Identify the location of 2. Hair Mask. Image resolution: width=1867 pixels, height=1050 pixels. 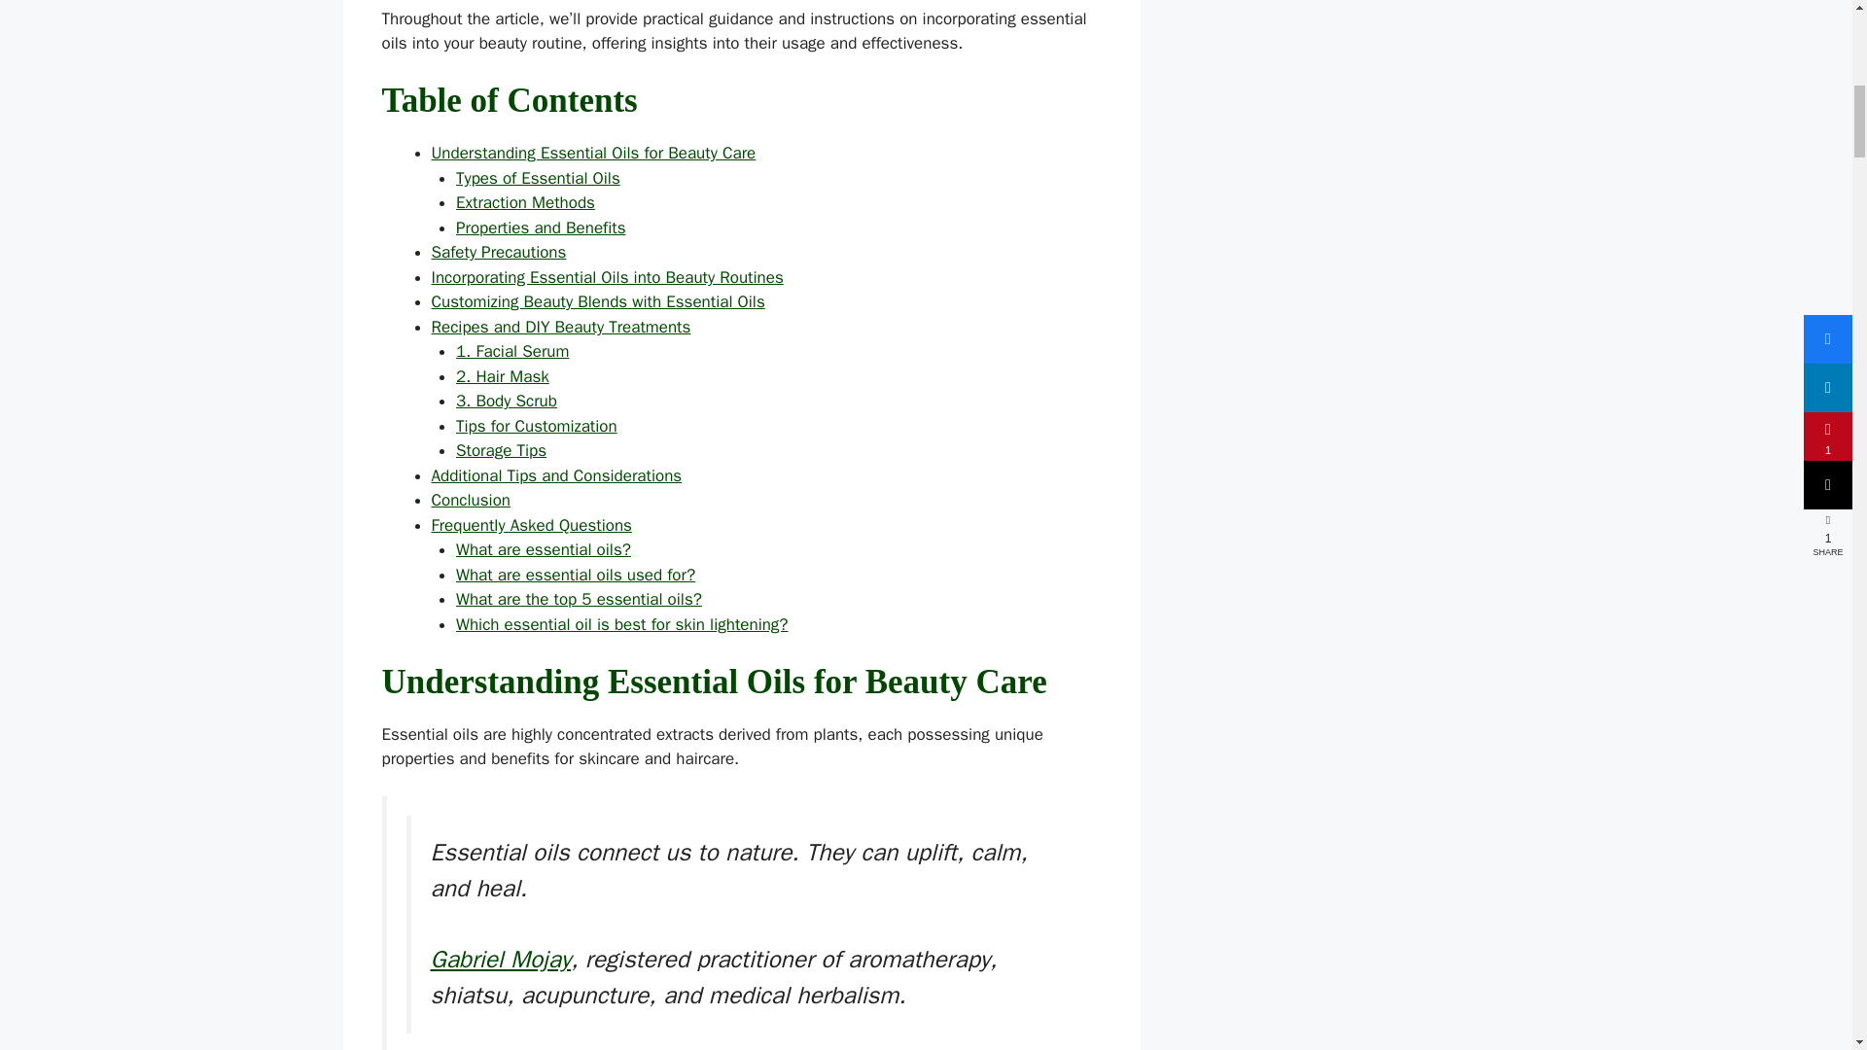
(502, 376).